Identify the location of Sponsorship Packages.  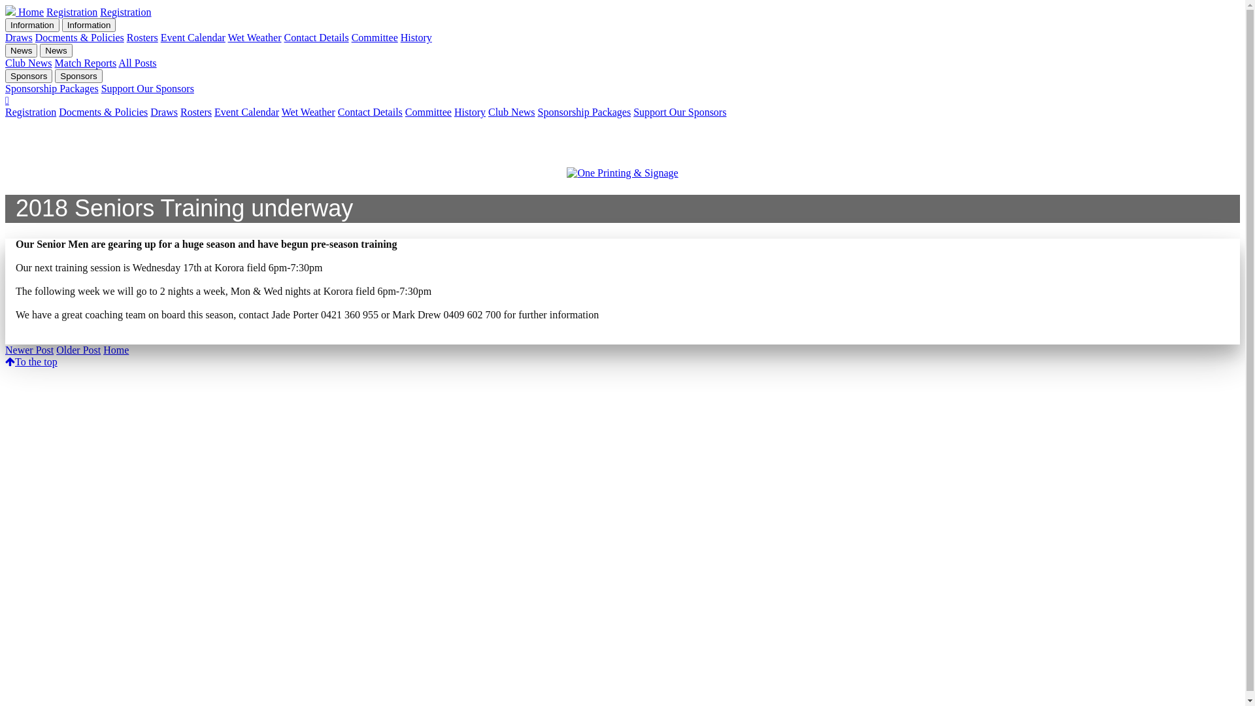
(52, 89).